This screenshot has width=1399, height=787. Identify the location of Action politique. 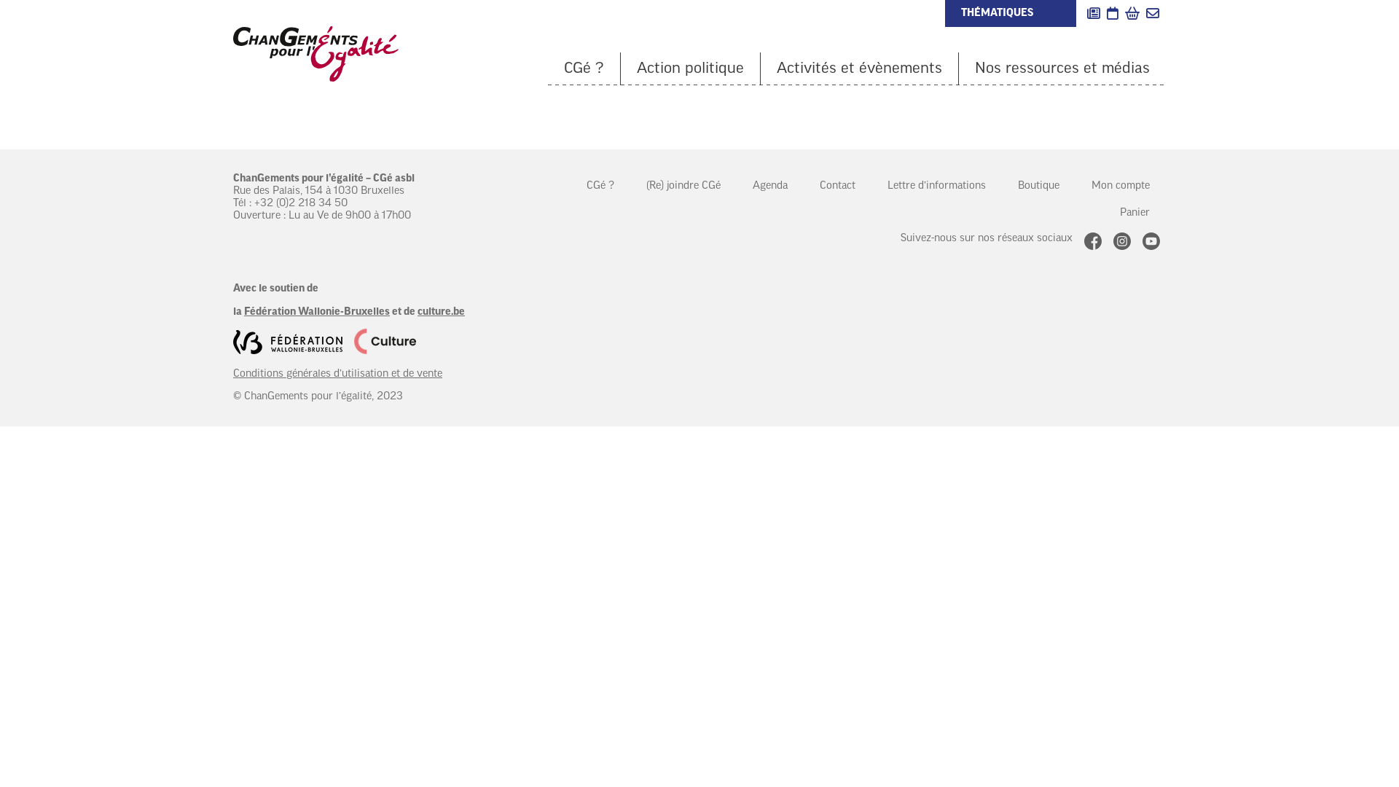
(691, 68).